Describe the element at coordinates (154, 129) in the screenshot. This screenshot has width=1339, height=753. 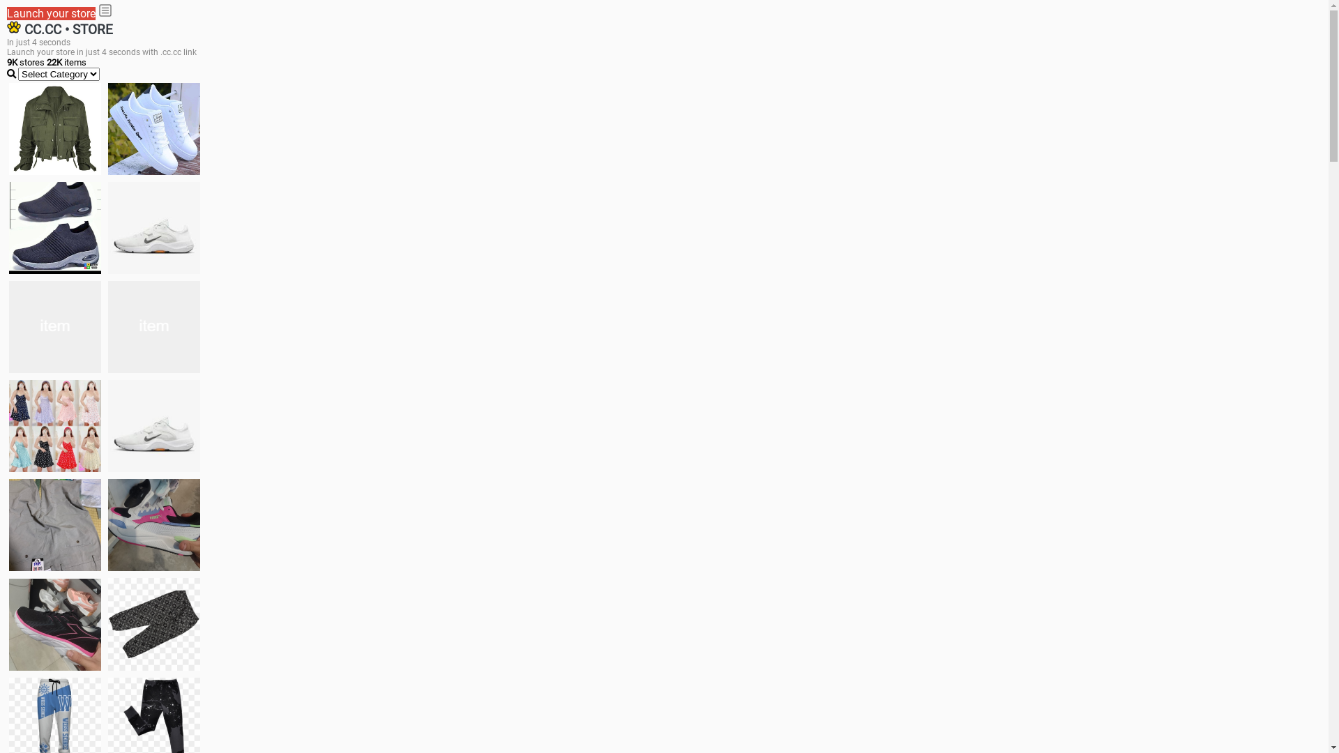
I see `white shoes` at that location.